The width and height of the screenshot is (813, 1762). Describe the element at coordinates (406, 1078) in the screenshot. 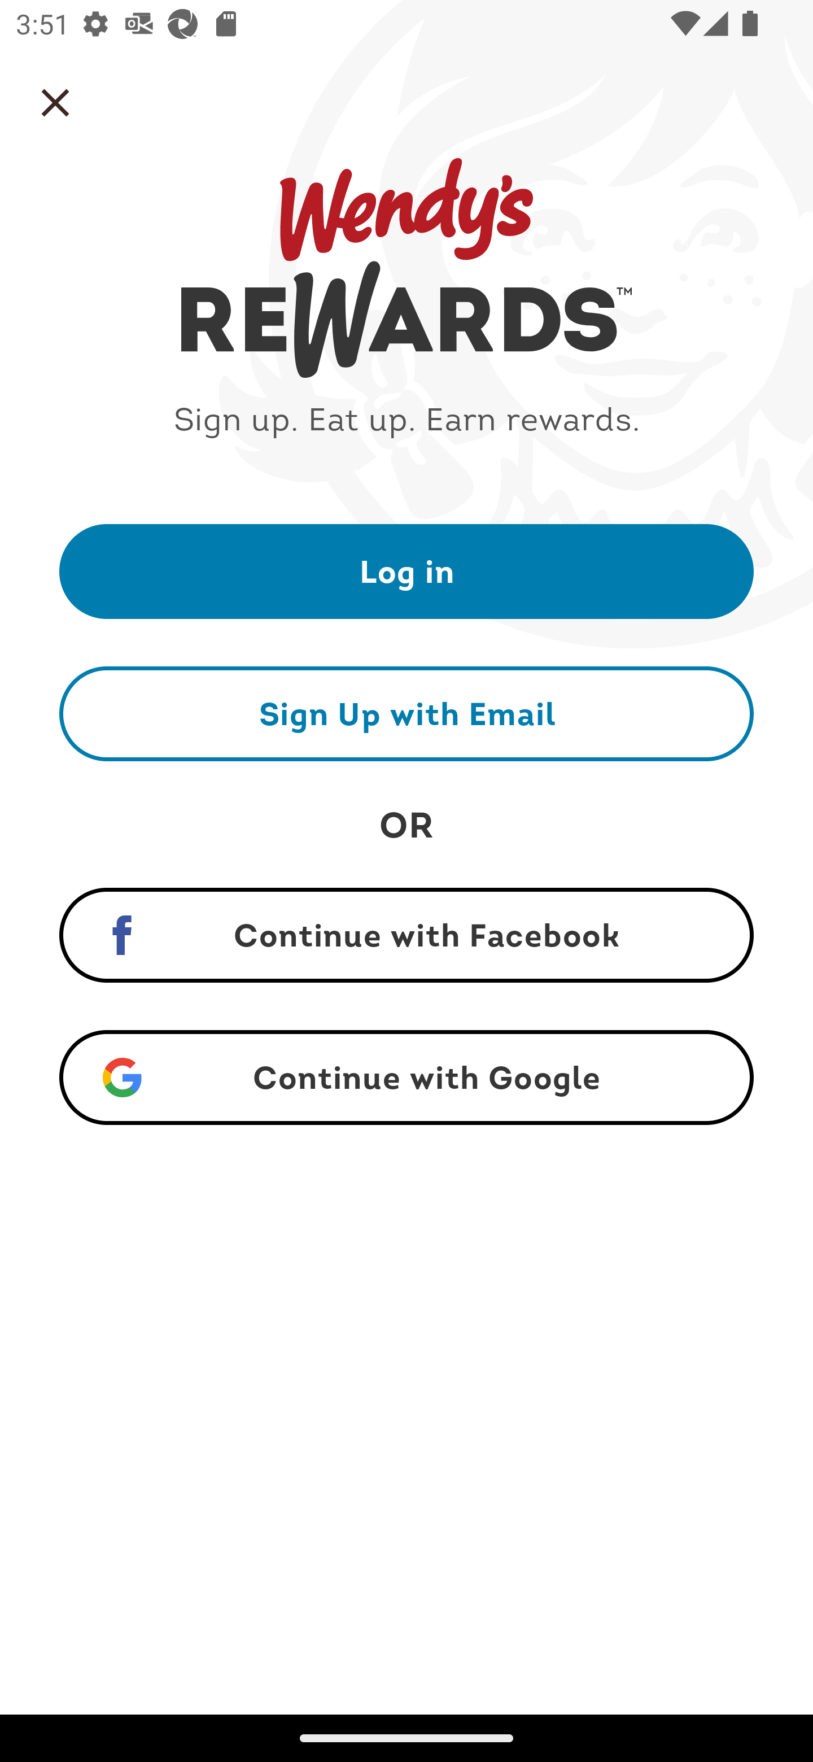

I see `Continue with Google` at that location.